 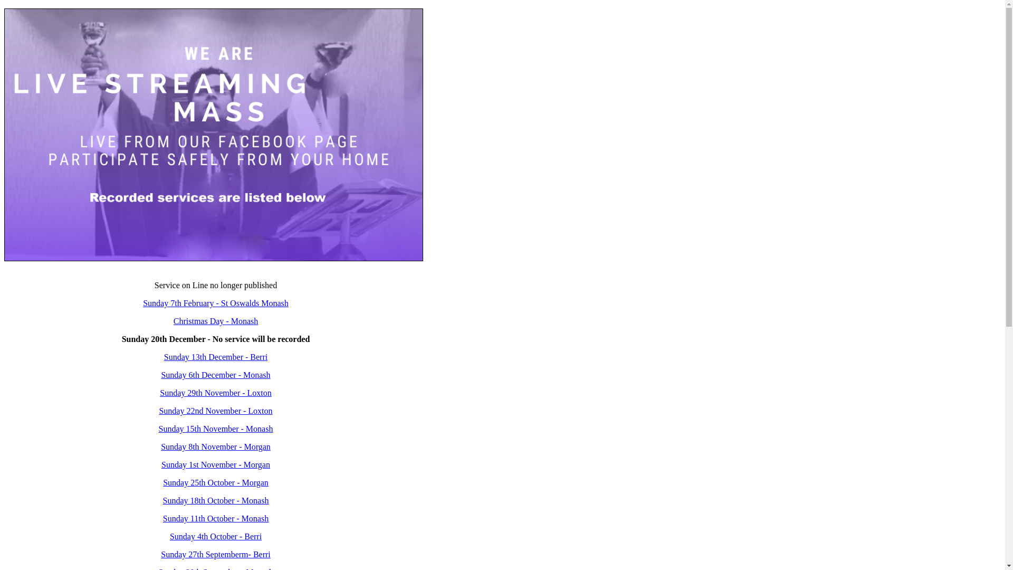 What do you see at coordinates (216, 446) in the screenshot?
I see `Sunday 8th November - Morgan` at bounding box center [216, 446].